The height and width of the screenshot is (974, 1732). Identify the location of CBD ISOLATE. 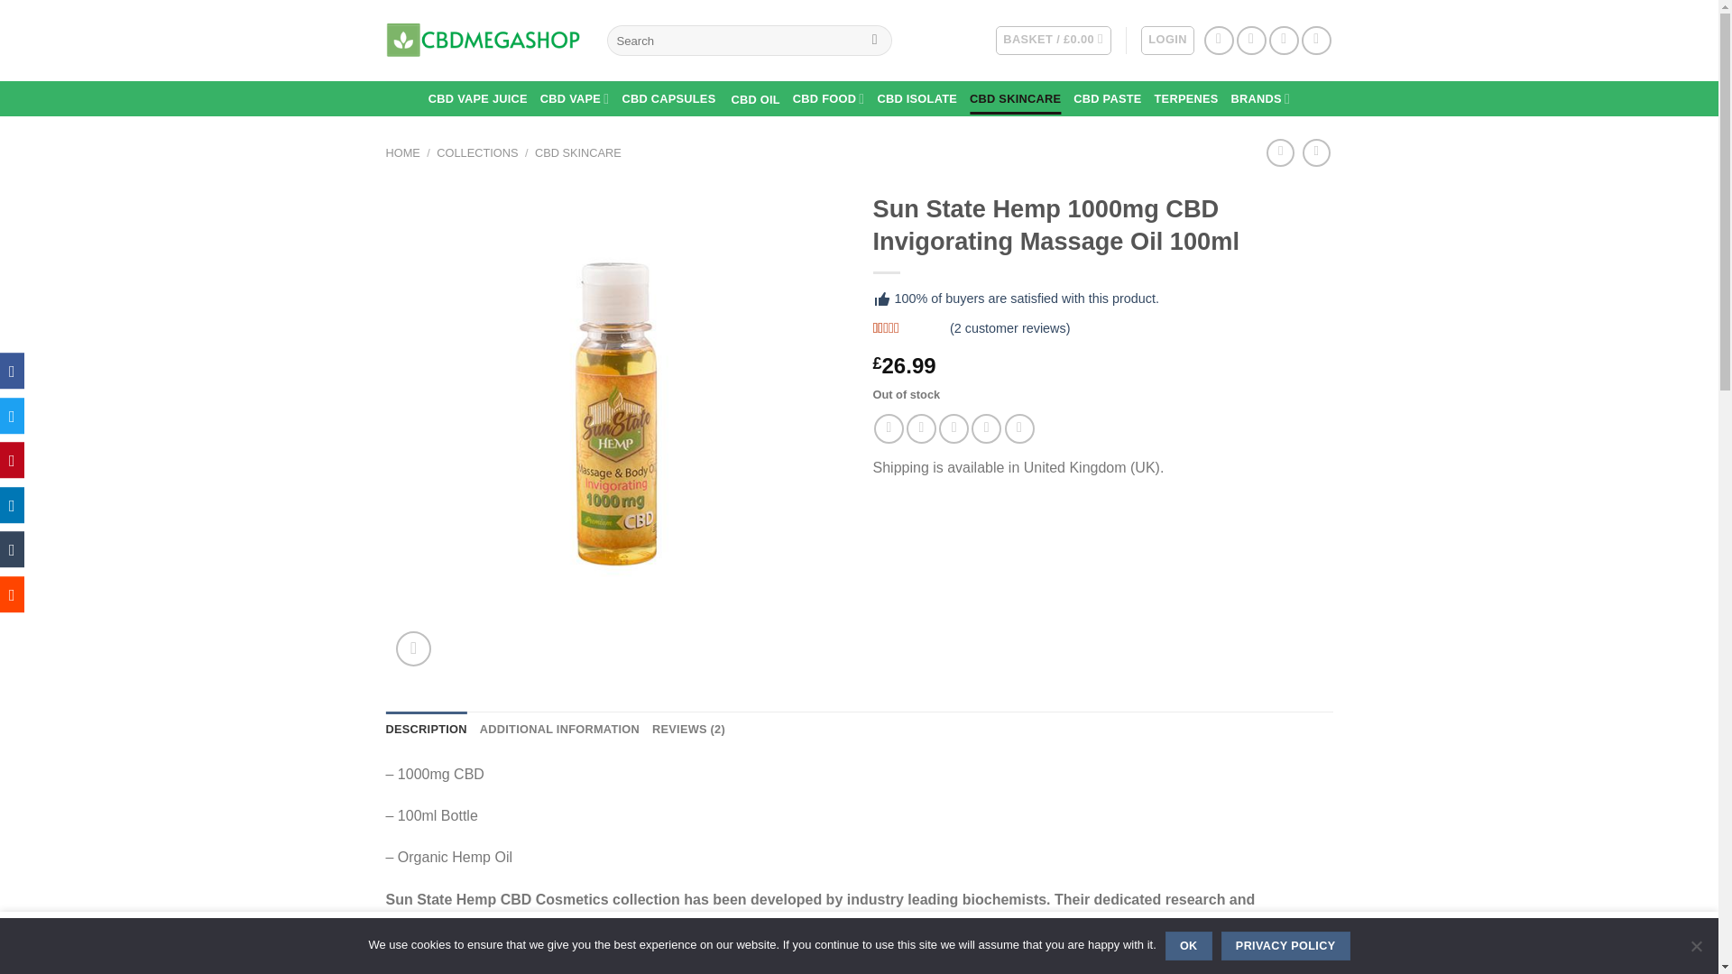
(917, 99).